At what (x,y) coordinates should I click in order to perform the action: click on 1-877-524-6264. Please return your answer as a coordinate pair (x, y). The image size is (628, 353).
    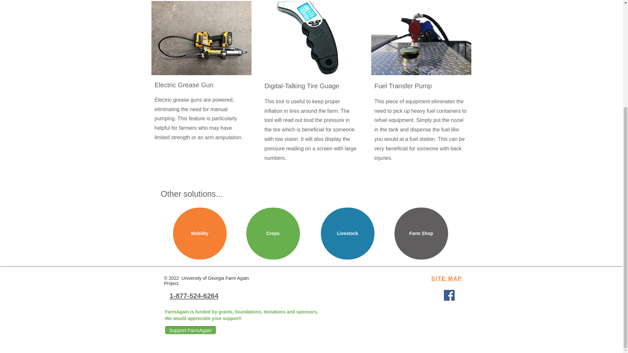
    Looking at the image, I should click on (194, 295).